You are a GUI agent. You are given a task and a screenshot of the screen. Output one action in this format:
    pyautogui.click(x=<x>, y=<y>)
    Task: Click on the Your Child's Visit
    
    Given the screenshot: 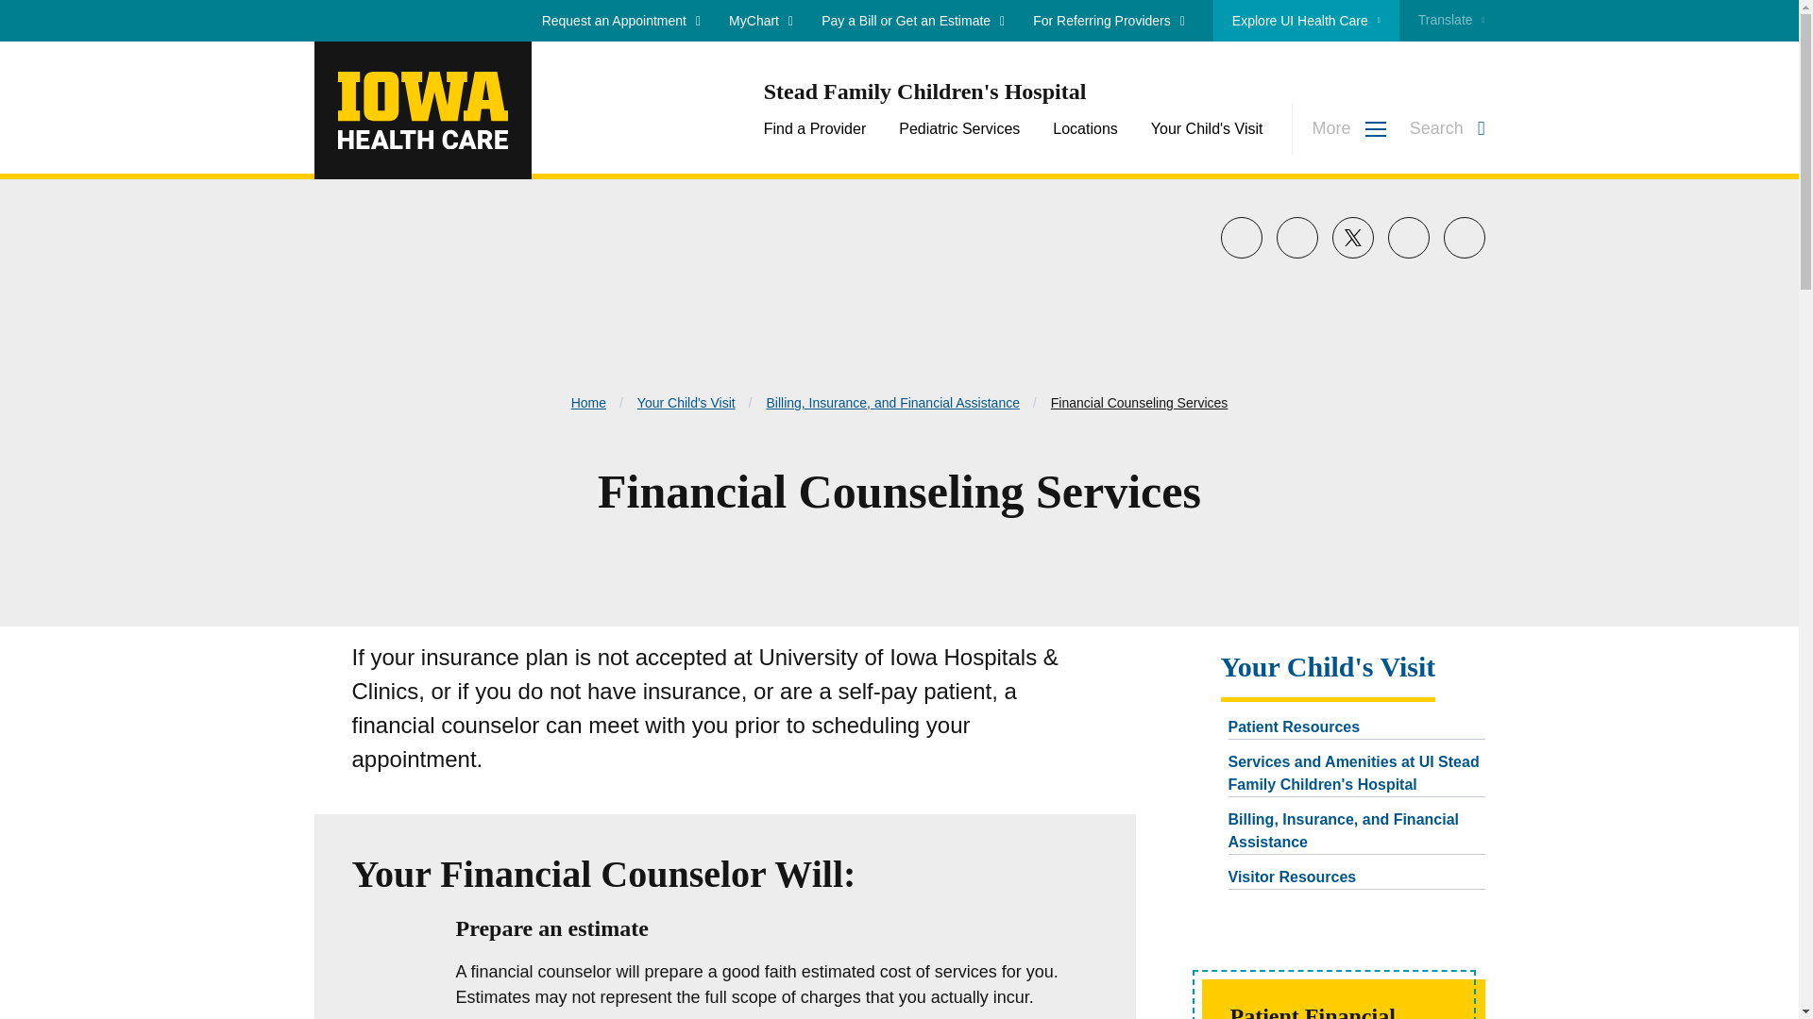 What is the action you would take?
    pyautogui.click(x=1207, y=128)
    